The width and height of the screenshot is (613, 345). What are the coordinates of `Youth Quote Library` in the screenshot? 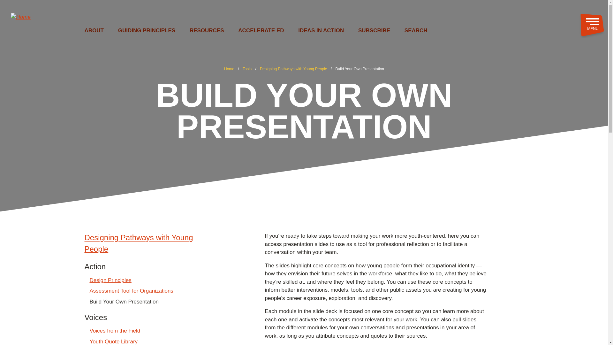 It's located at (113, 341).